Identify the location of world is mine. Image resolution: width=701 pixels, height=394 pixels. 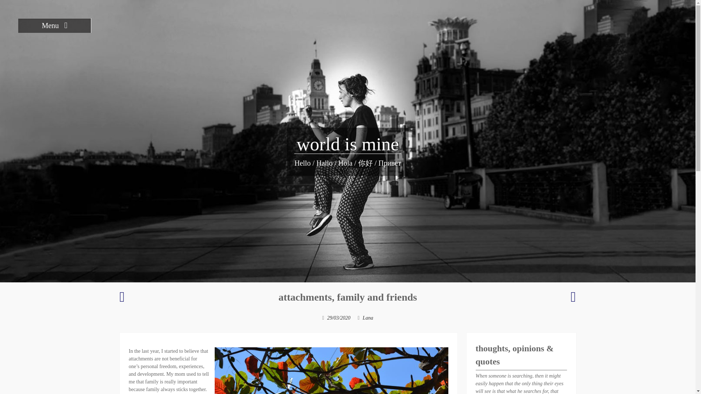
(348, 144).